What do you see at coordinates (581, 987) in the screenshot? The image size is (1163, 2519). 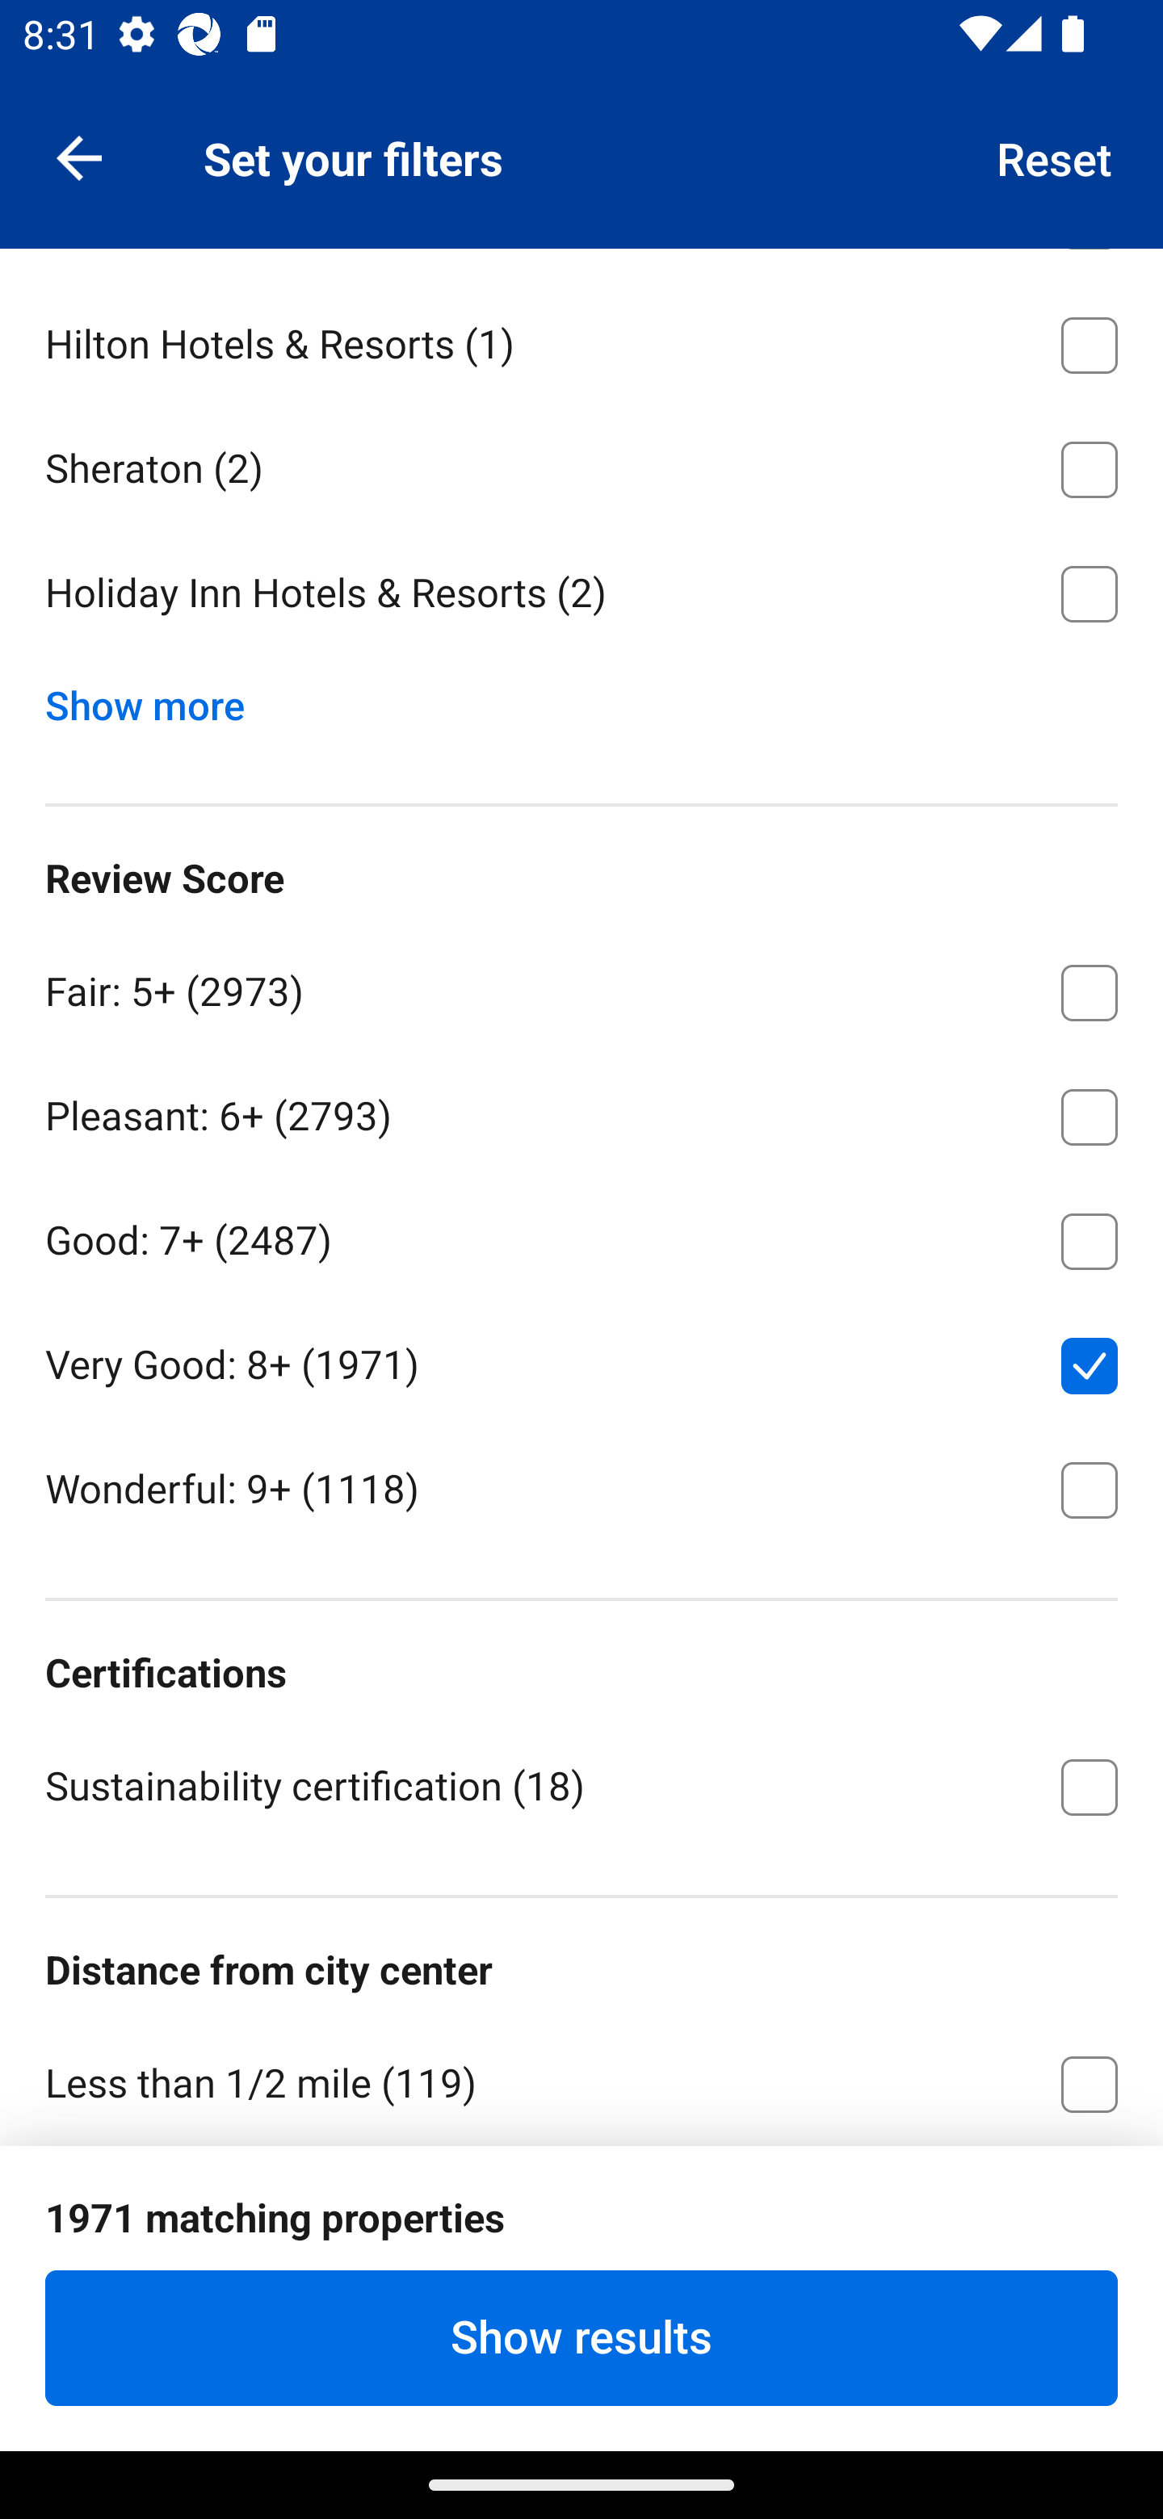 I see `Fair: 5+ ⁦(2973)` at bounding box center [581, 987].